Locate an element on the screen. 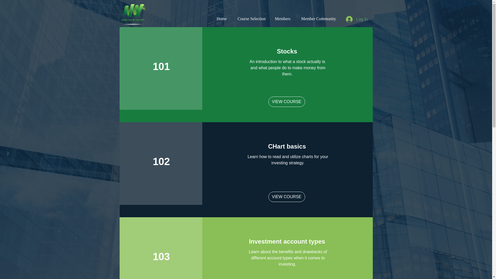 The image size is (496, 279). Members is located at coordinates (282, 19).